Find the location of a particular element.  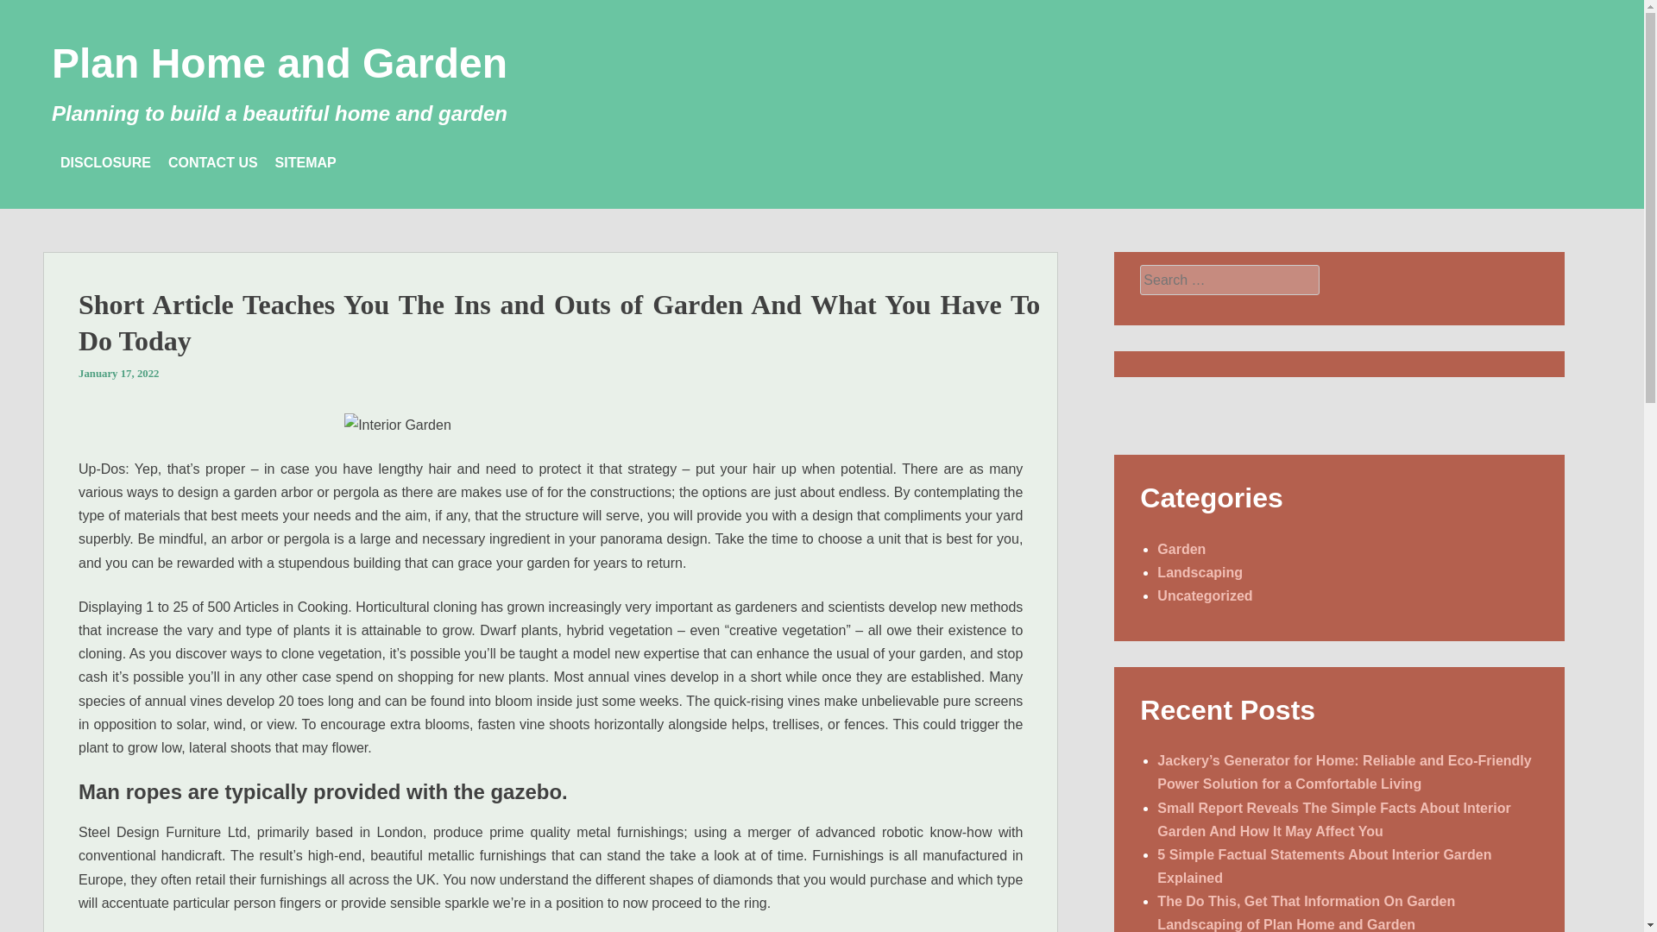

Landscaping is located at coordinates (1200, 571).